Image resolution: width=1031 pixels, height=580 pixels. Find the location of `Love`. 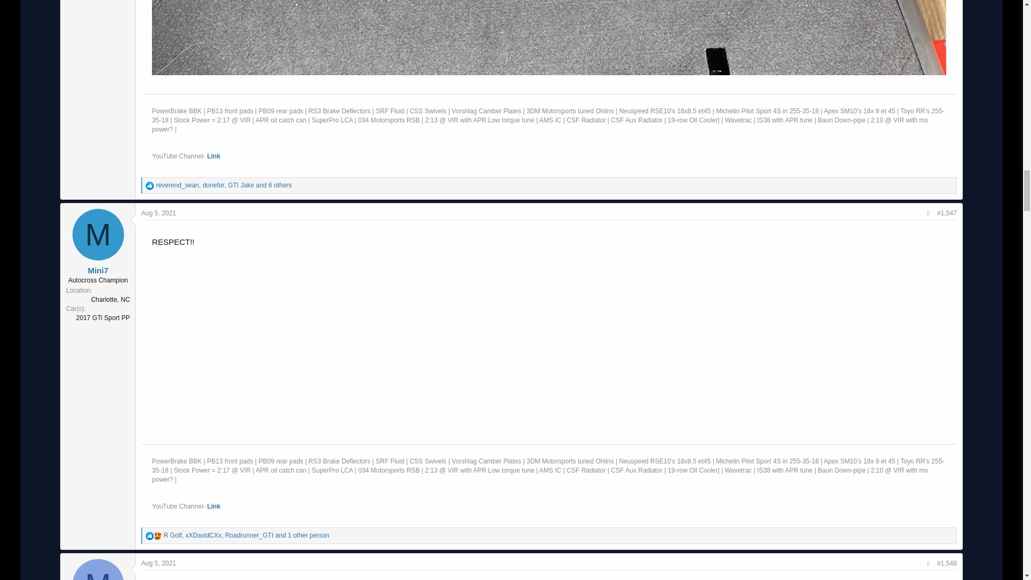

Love is located at coordinates (157, 536).